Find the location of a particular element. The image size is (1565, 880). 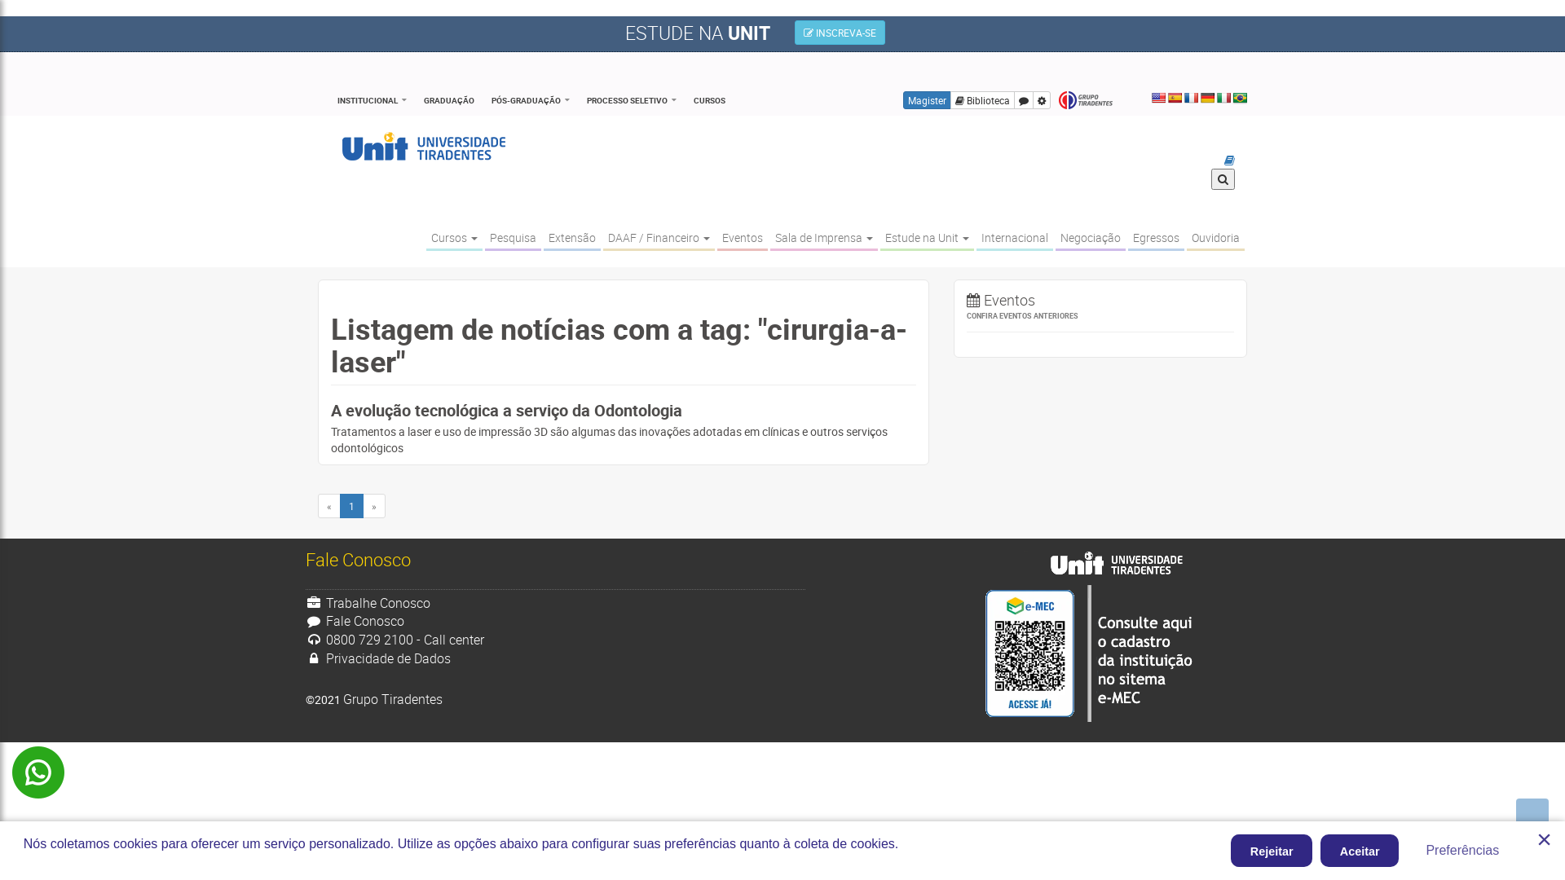

French is located at coordinates (1191, 98).